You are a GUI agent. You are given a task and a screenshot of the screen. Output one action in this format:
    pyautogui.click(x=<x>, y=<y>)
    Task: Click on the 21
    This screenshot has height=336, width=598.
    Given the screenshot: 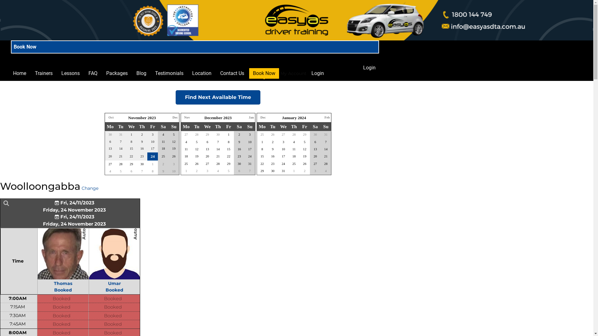 What is the action you would take?
    pyautogui.click(x=218, y=156)
    